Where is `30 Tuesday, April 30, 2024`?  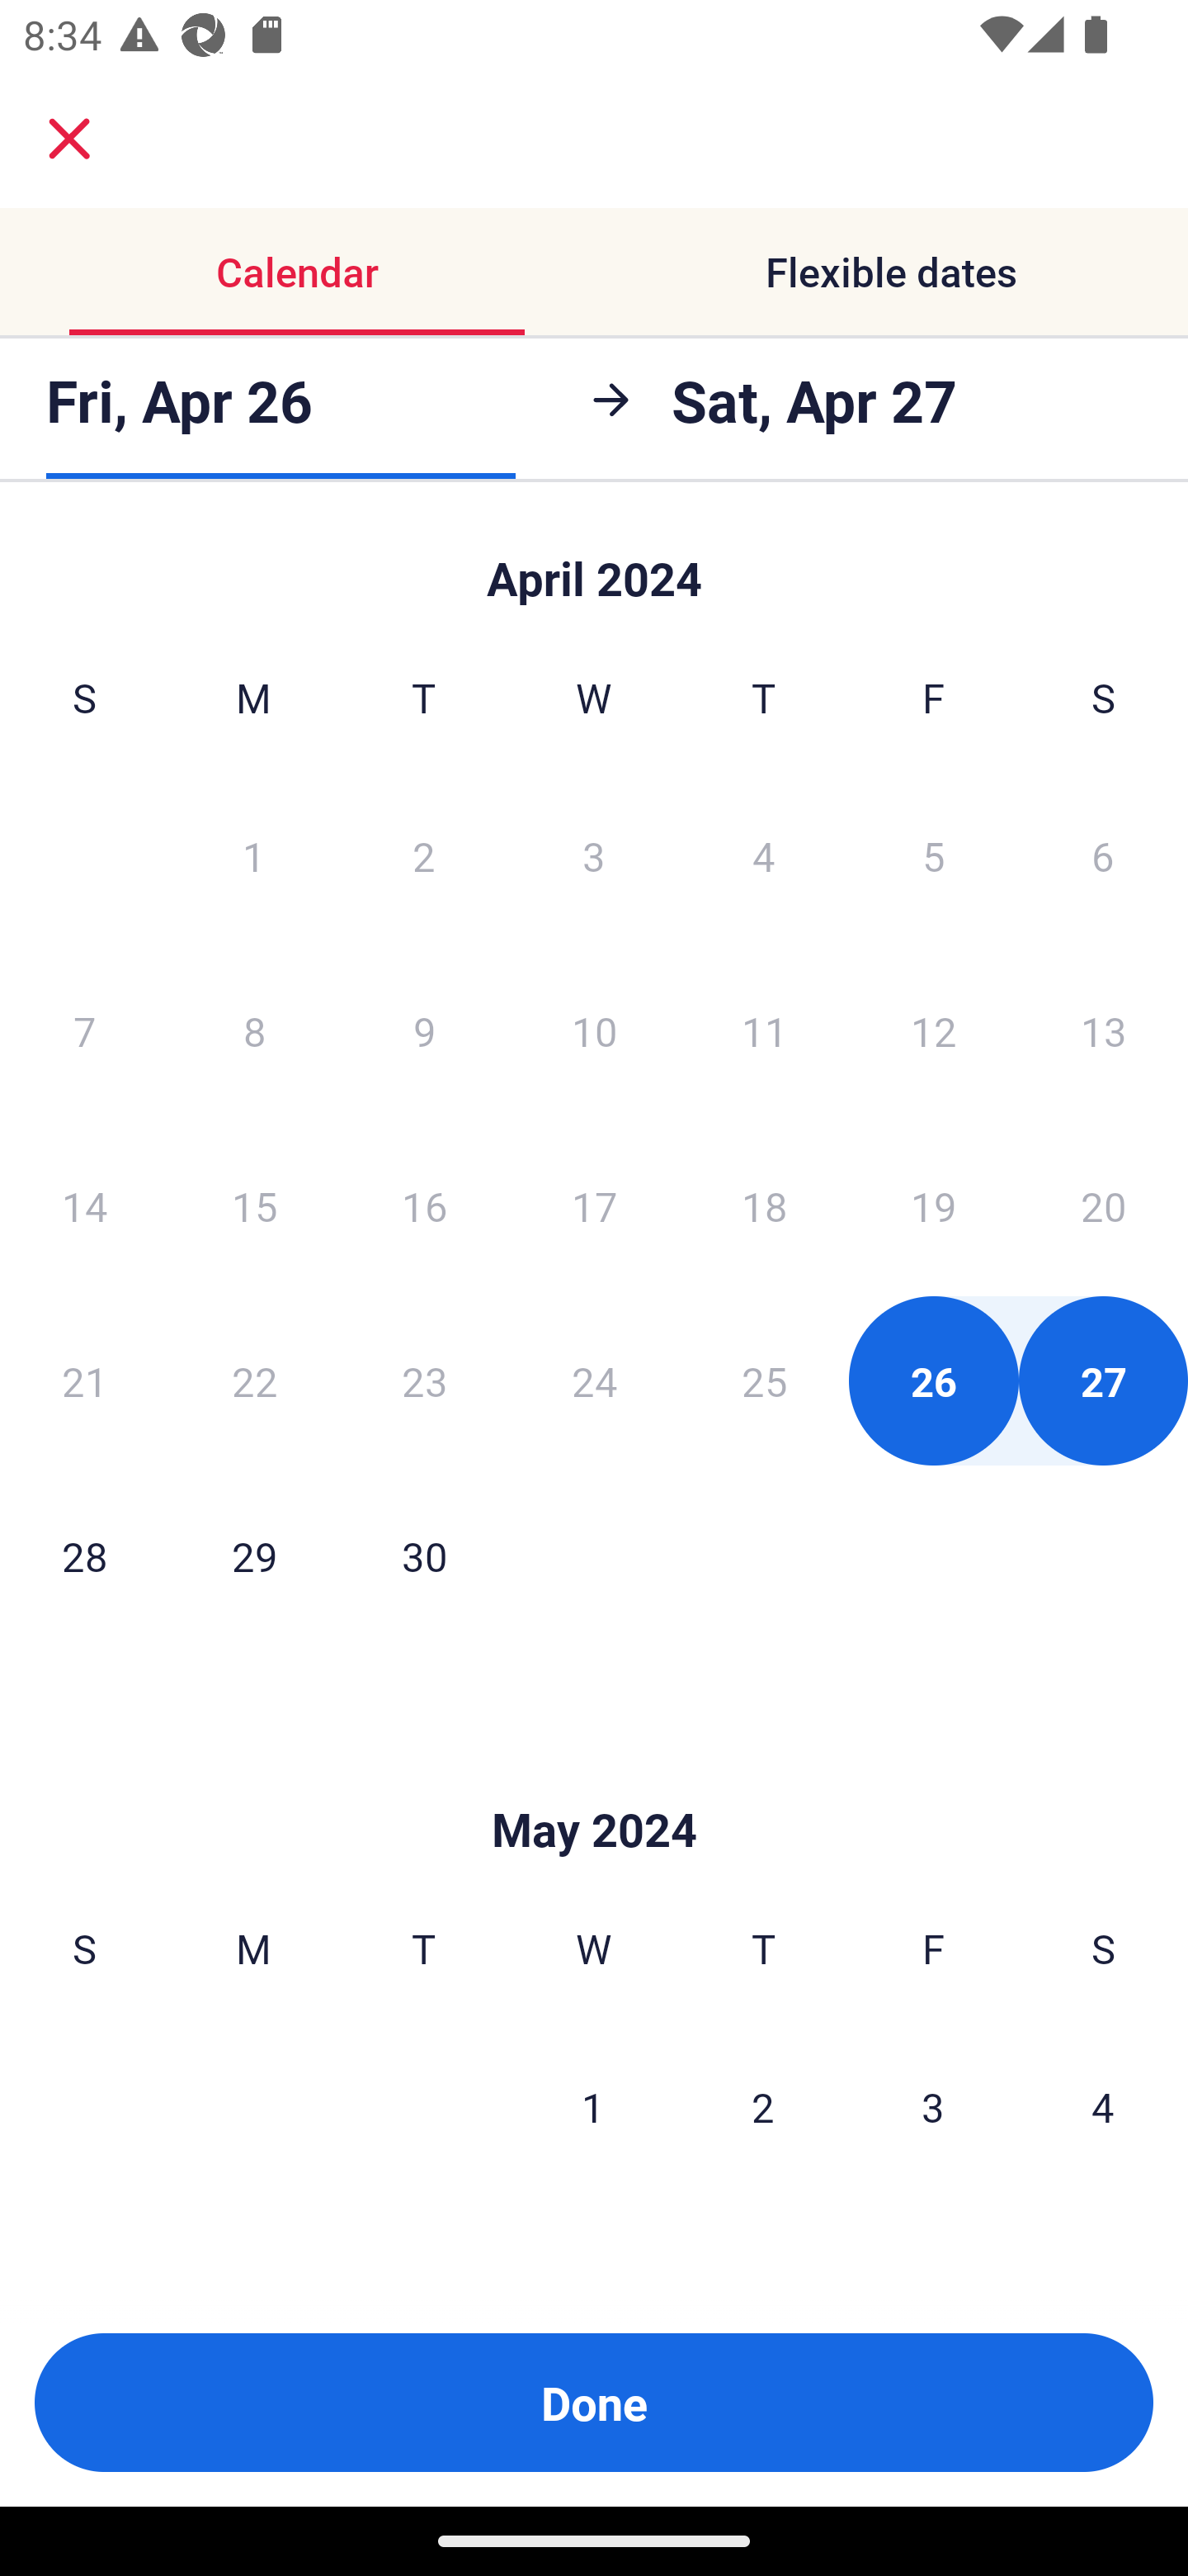
30 Tuesday, April 30, 2024 is located at coordinates (424, 1556).